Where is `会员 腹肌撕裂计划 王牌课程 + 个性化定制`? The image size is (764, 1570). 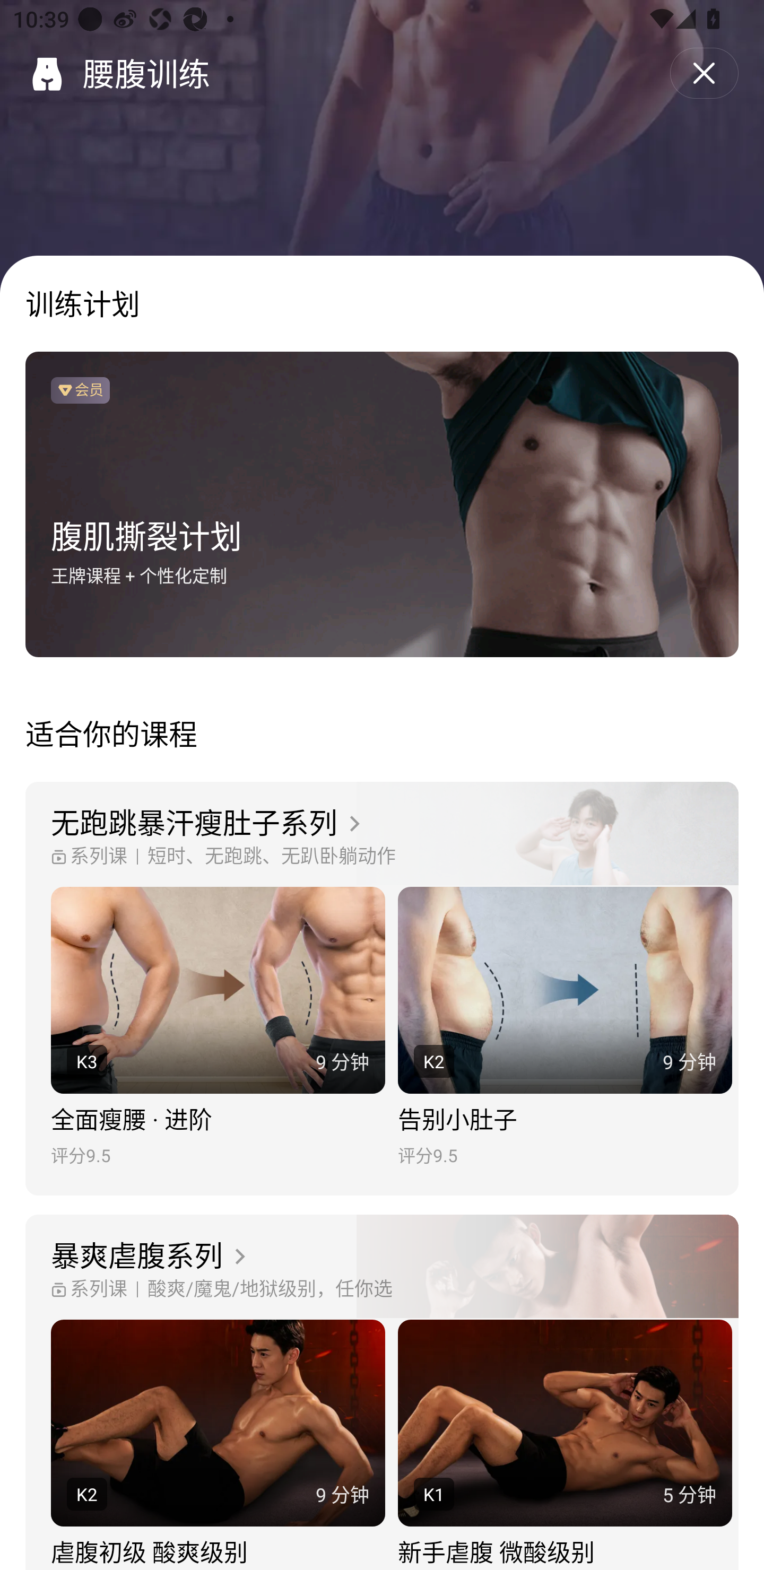
会员 腹肌撕裂计划 王牌课程 + 个性化定制 is located at coordinates (382, 505).